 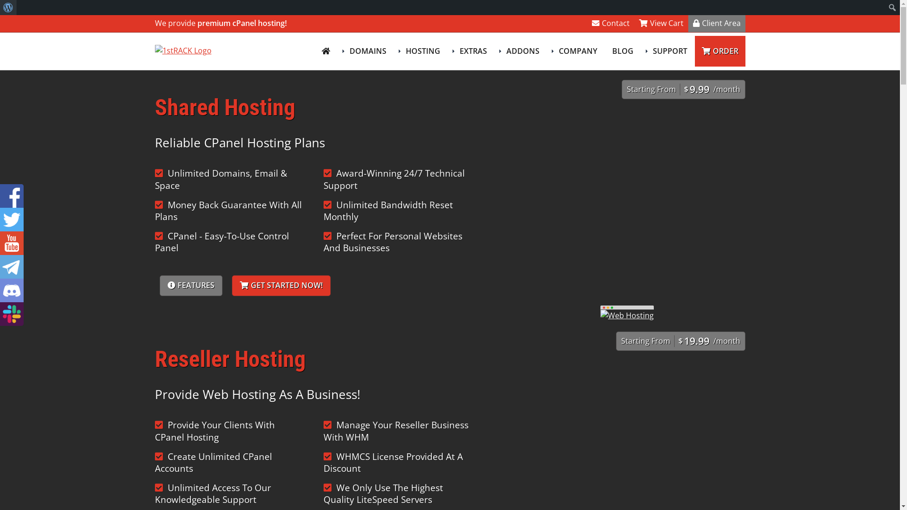 I want to click on Search, so click(x=10, y=8).